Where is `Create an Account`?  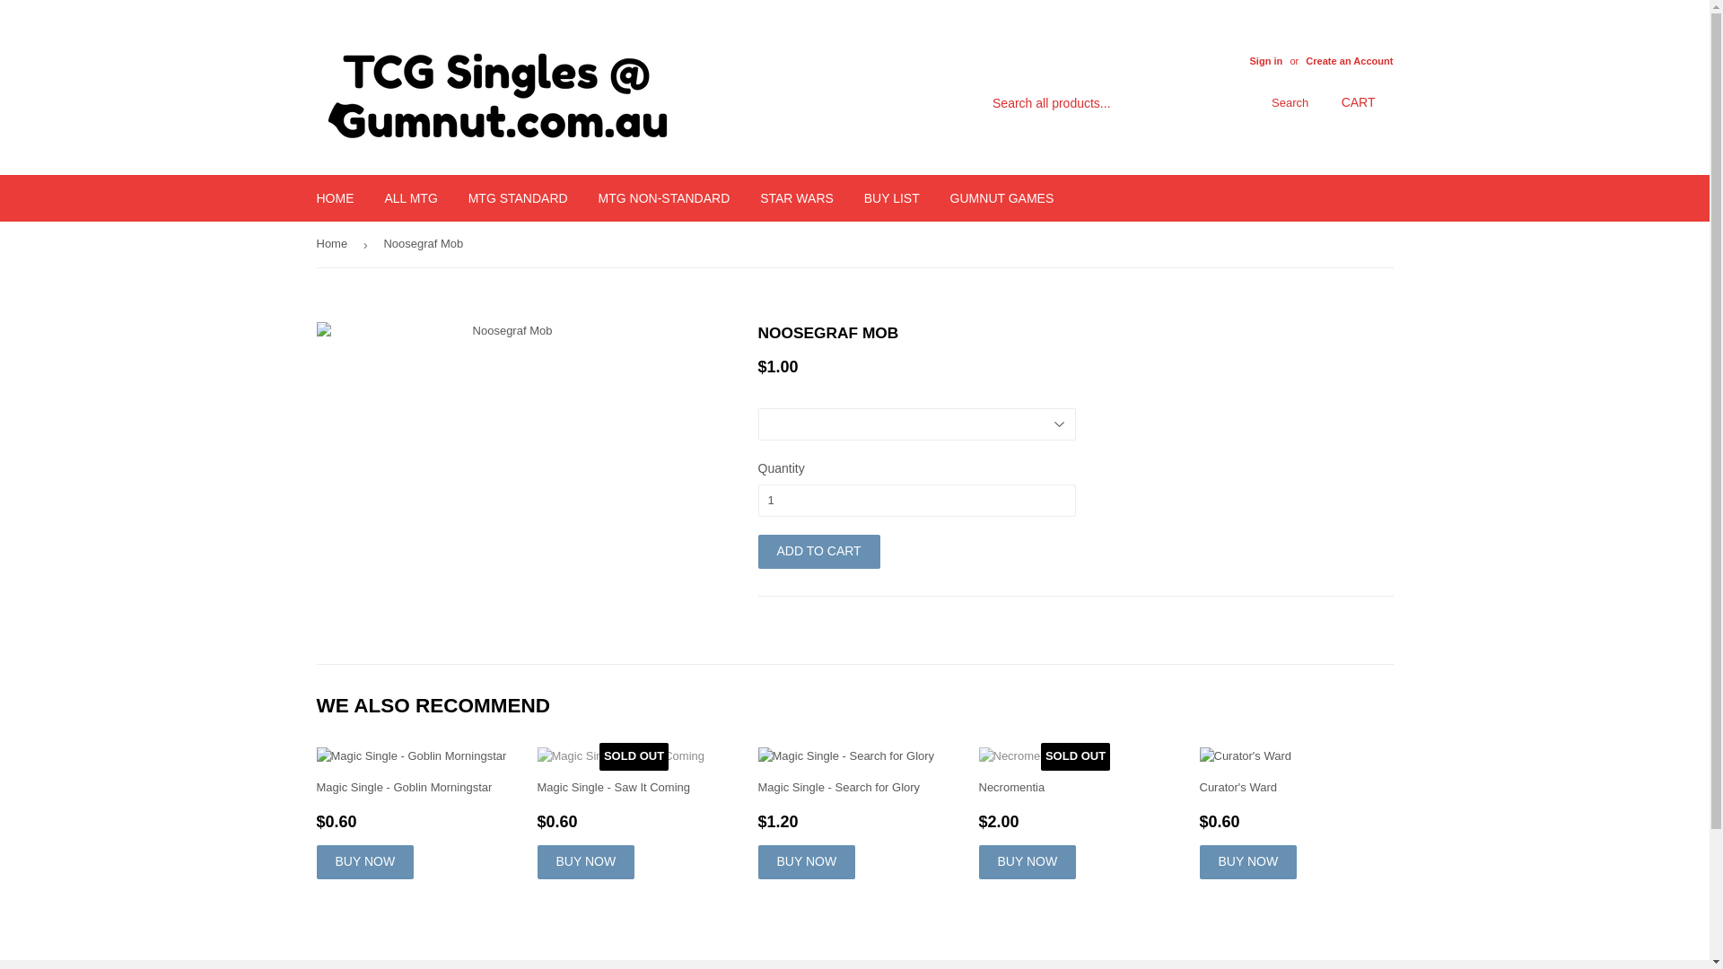 Create an Account is located at coordinates (1350, 61).